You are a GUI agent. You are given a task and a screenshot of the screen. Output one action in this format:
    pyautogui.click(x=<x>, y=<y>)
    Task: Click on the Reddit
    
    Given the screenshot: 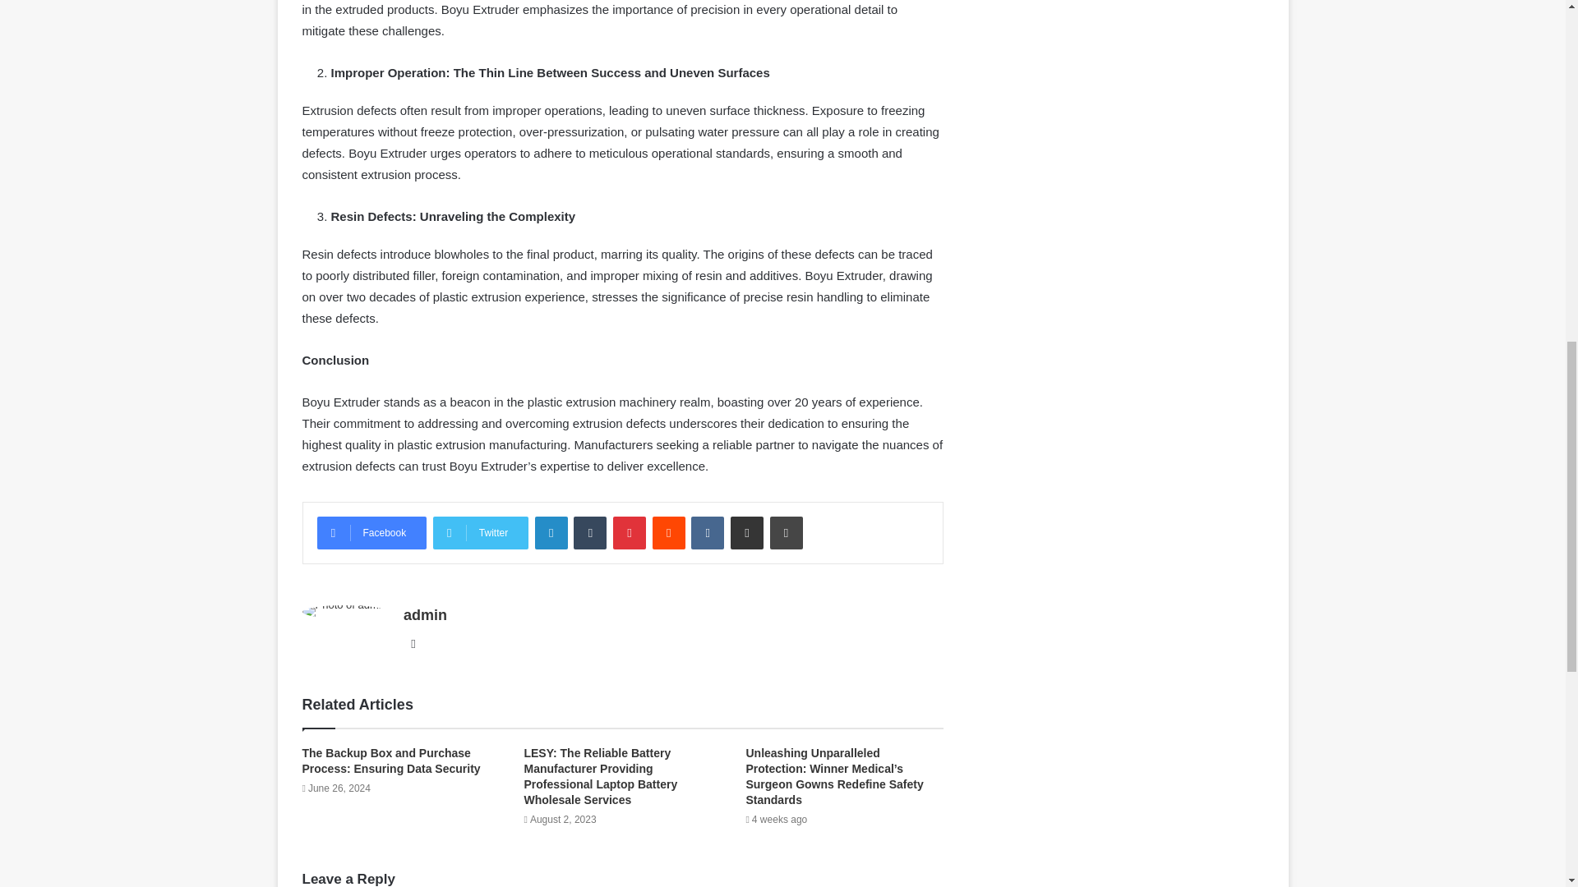 What is the action you would take?
    pyautogui.click(x=669, y=532)
    